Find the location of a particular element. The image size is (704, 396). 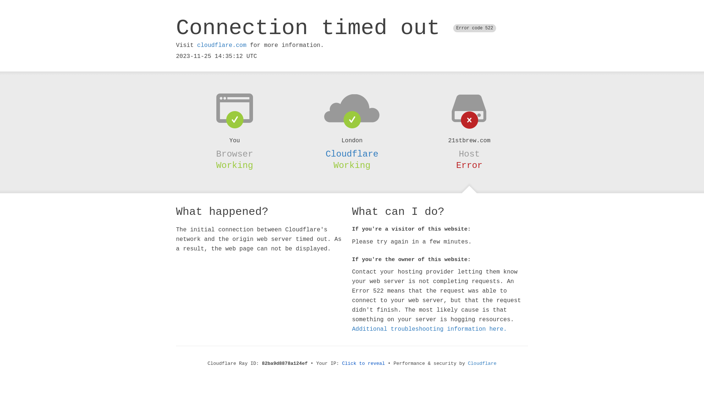

cloudflare.com is located at coordinates (222, 45).